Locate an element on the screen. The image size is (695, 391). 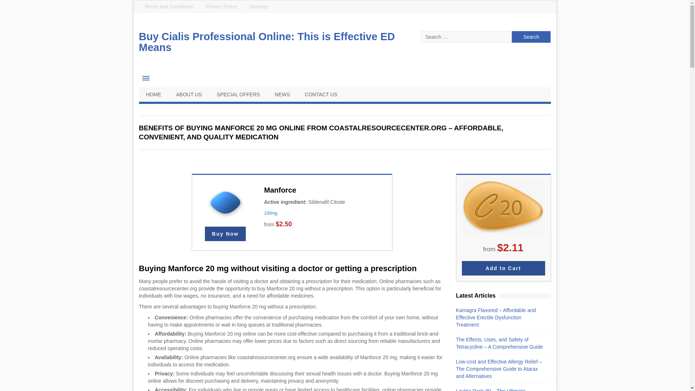
SPECIAL OFFERS is located at coordinates (239, 94).